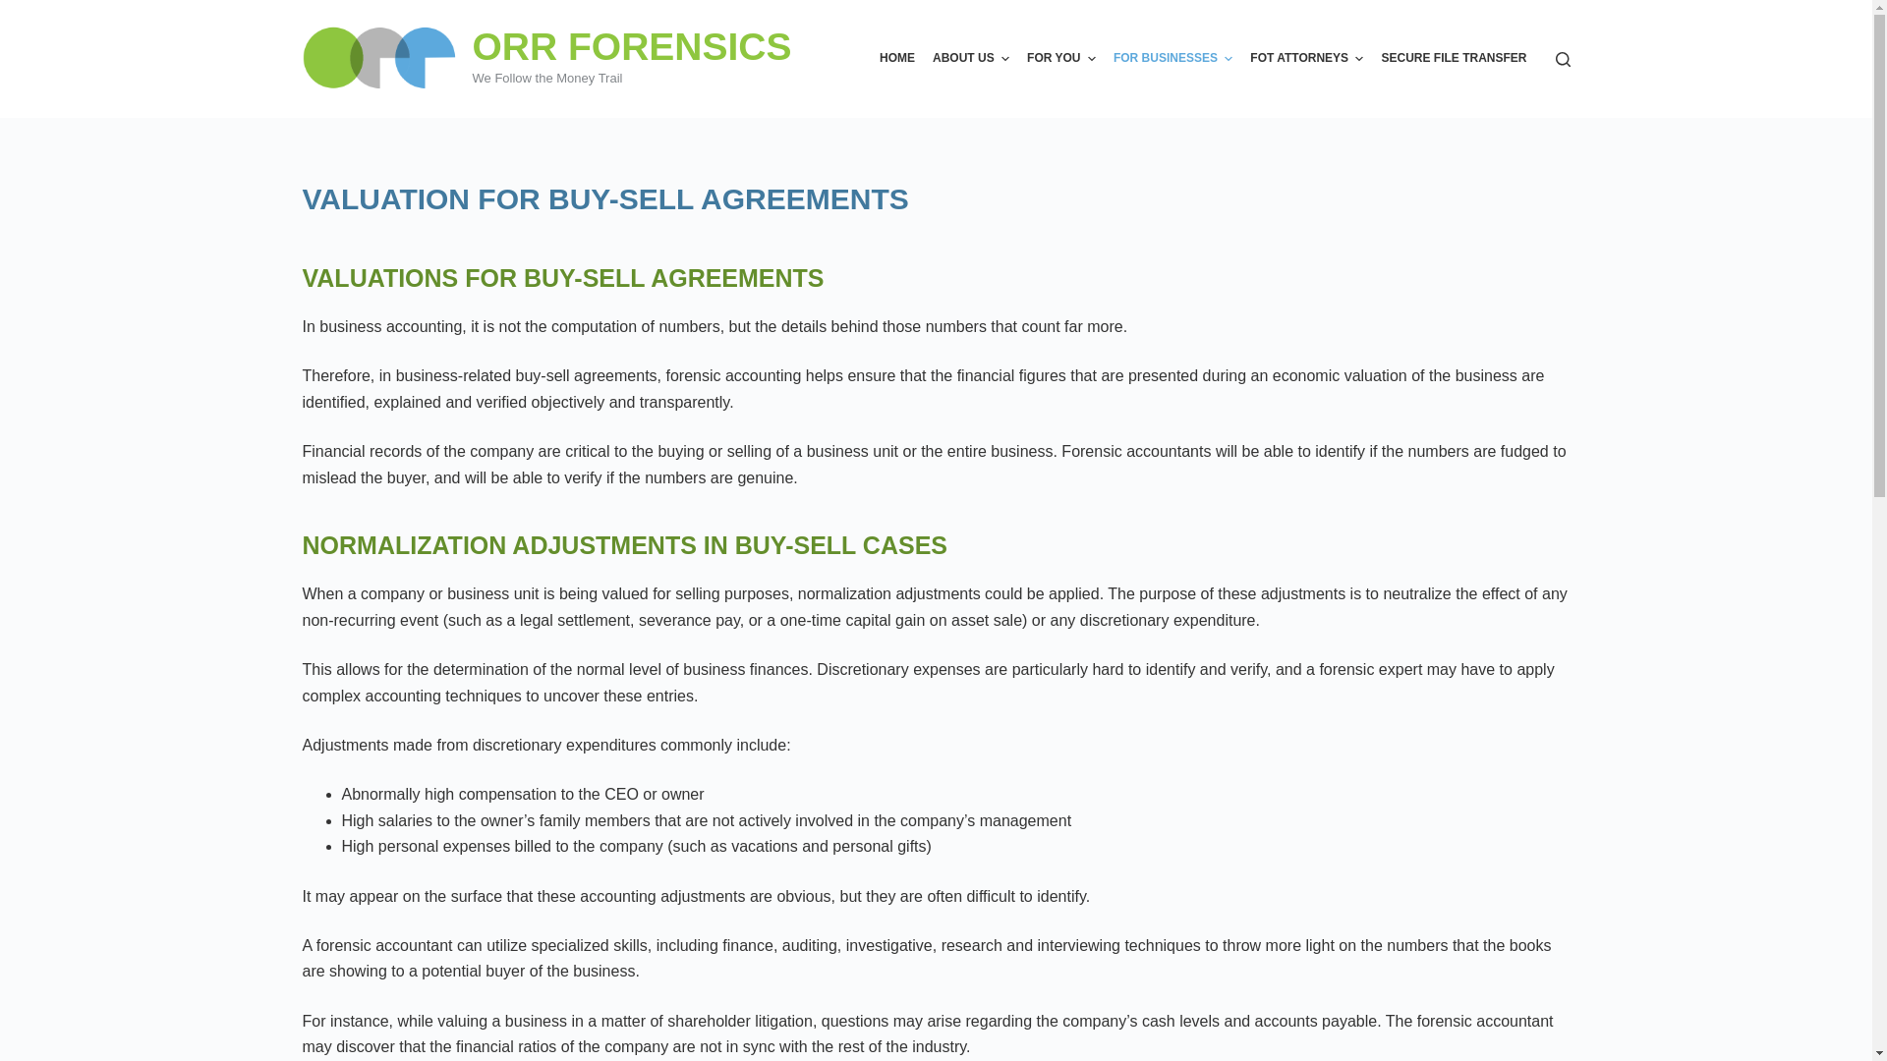  What do you see at coordinates (631, 46) in the screenshot?
I see `ORR FORENSICS` at bounding box center [631, 46].